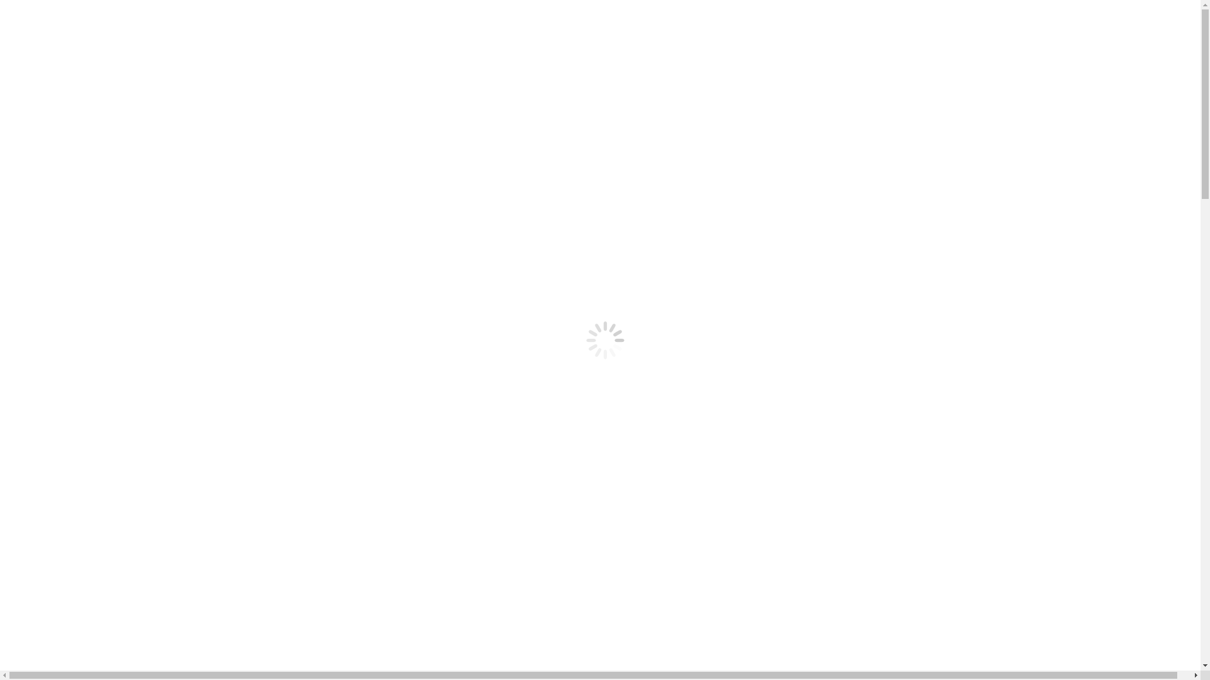 This screenshot has width=1210, height=680. I want to click on Soumission, so click(54, 88).